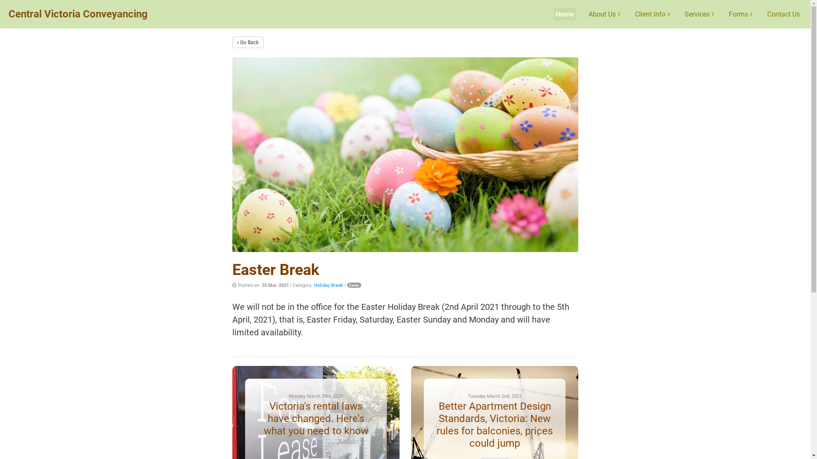 The image size is (817, 459). I want to click on Easter, so click(354, 286).